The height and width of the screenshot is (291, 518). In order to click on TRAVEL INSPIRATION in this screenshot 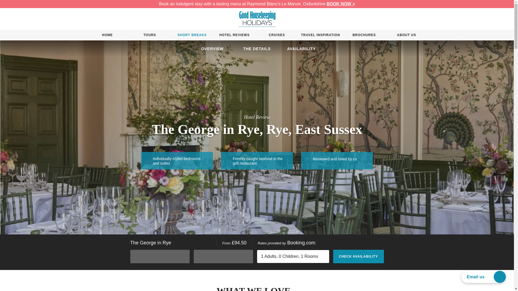, I will do `click(321, 35)`.